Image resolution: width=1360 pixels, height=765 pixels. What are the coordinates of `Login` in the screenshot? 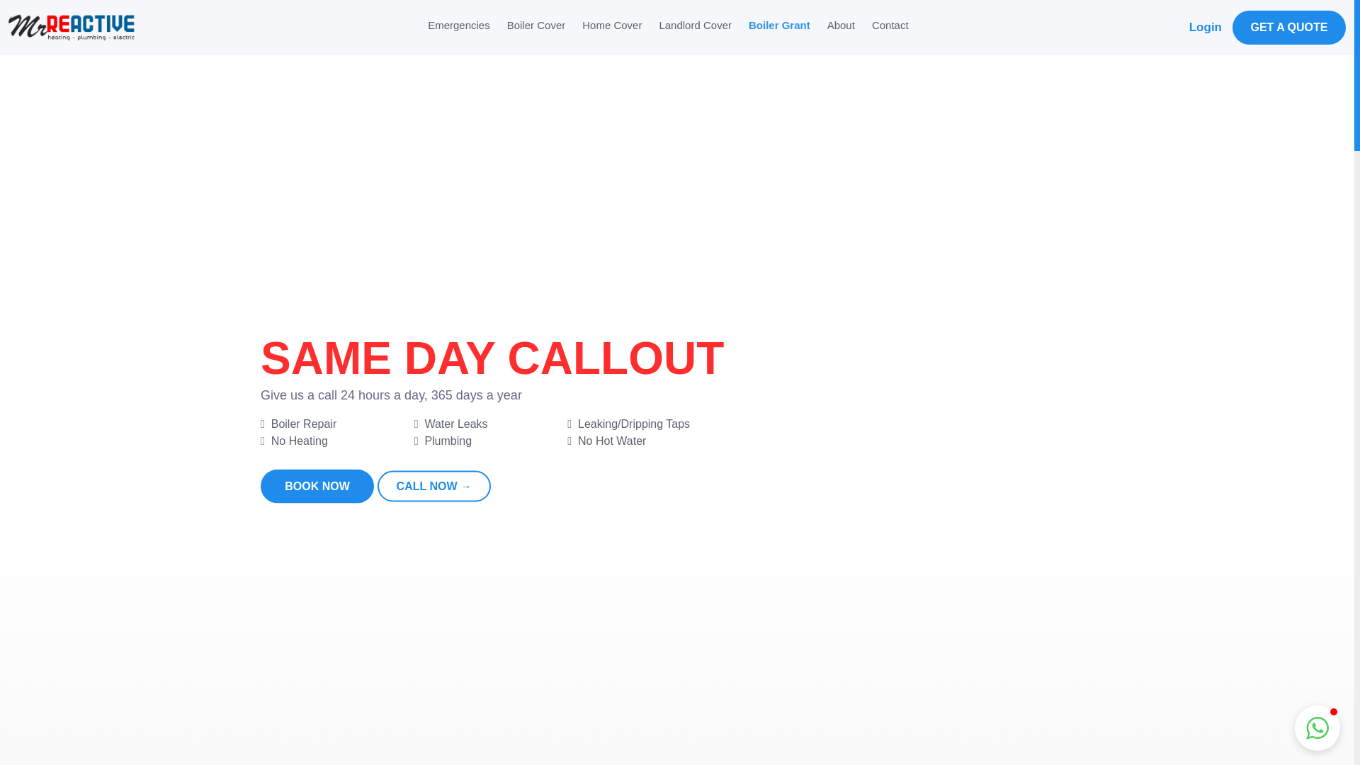 It's located at (1205, 27).